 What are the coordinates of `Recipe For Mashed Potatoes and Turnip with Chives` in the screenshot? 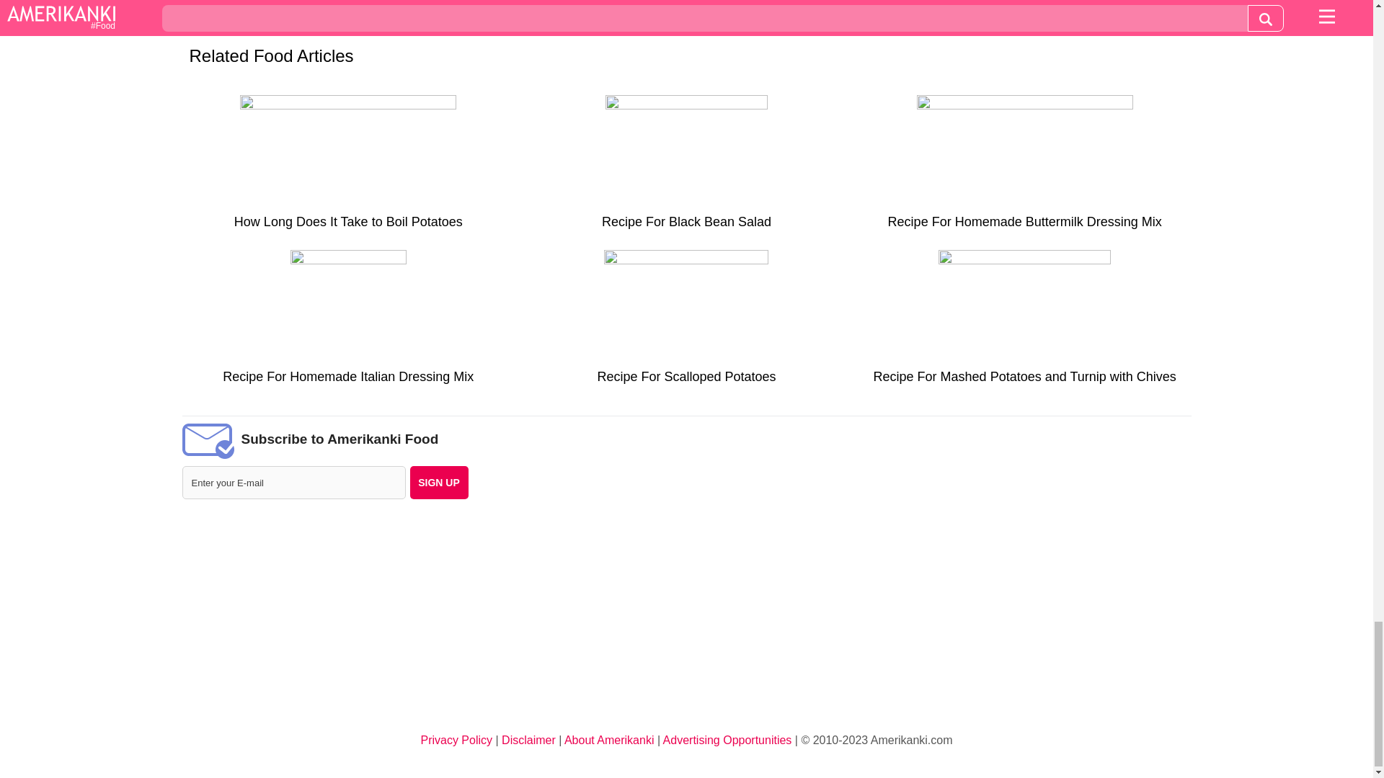 It's located at (1025, 323).